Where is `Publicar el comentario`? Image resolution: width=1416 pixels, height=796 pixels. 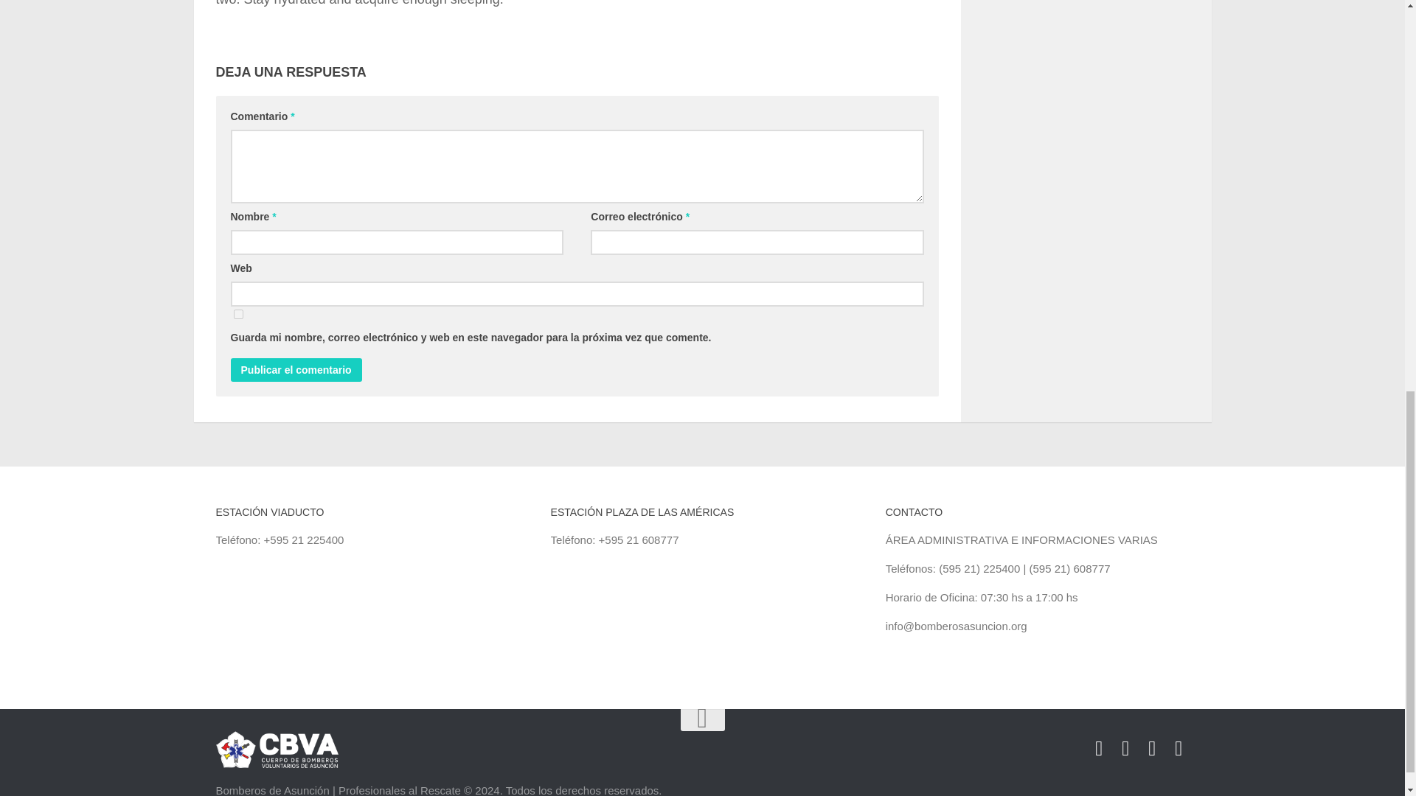
Publicar el comentario is located at coordinates (295, 370).